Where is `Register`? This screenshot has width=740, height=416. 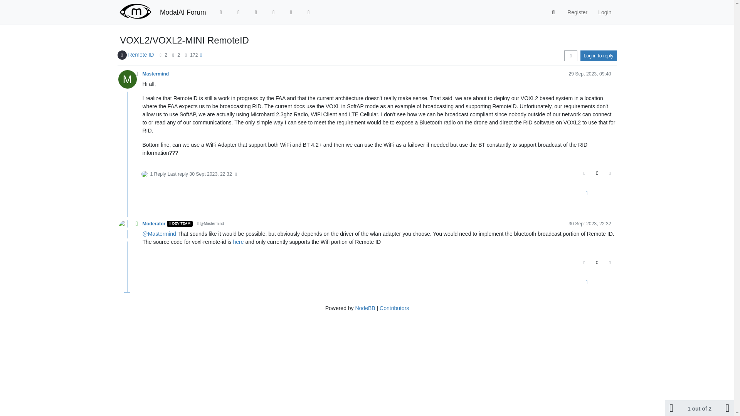 Register is located at coordinates (577, 12).